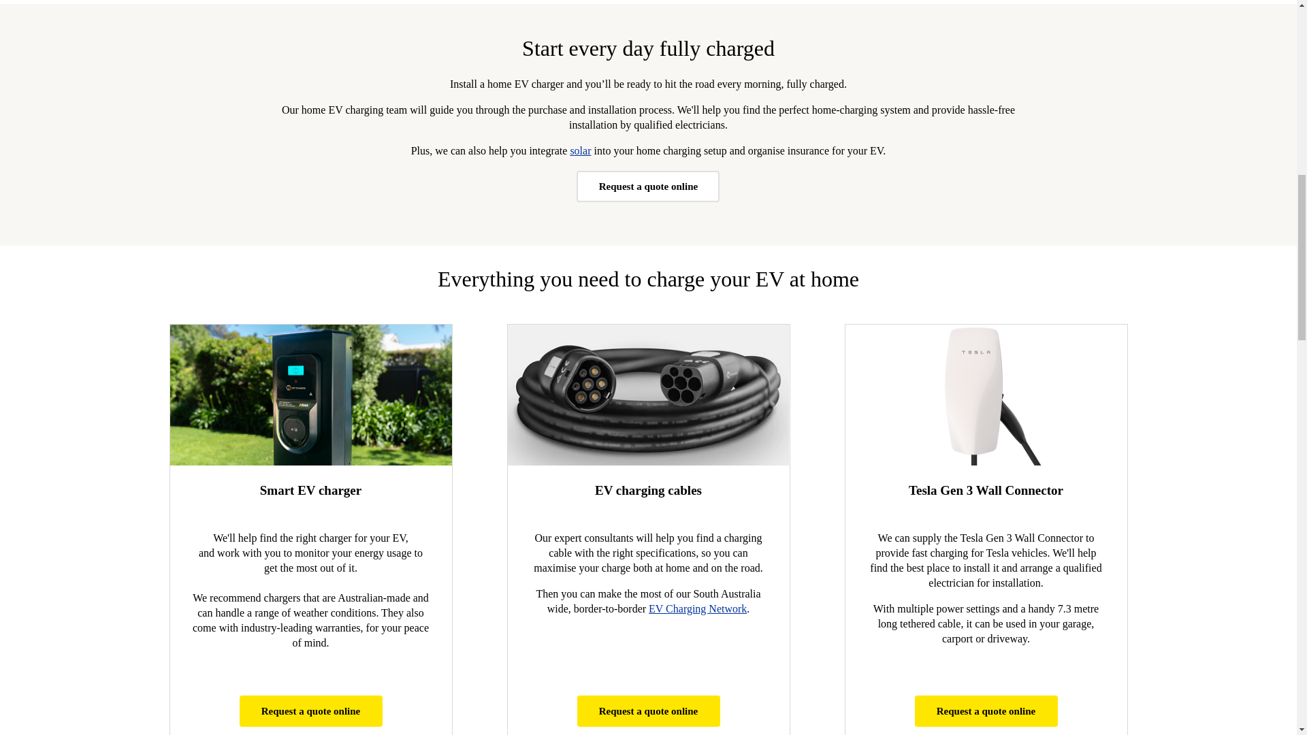 The height and width of the screenshot is (735, 1307). Describe the element at coordinates (310, 395) in the screenshot. I see `RAA home EV charger` at that location.